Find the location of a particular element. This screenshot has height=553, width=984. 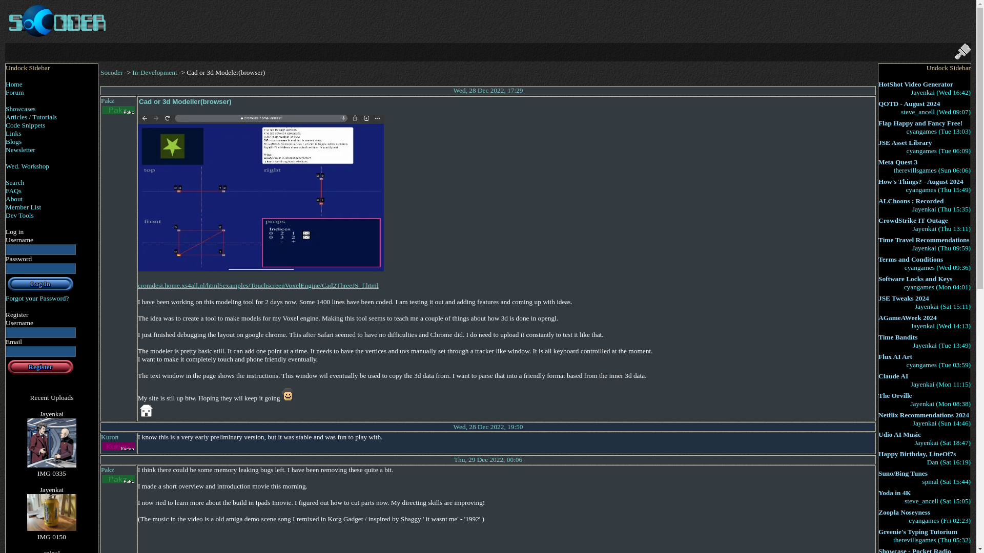

Newsletter is located at coordinates (20, 150).